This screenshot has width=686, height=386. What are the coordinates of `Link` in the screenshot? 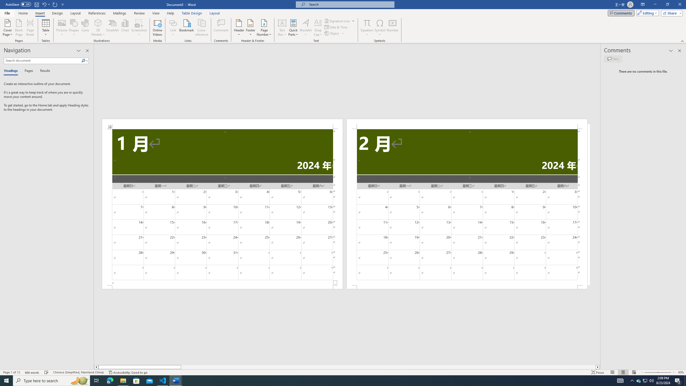 It's located at (173, 23).